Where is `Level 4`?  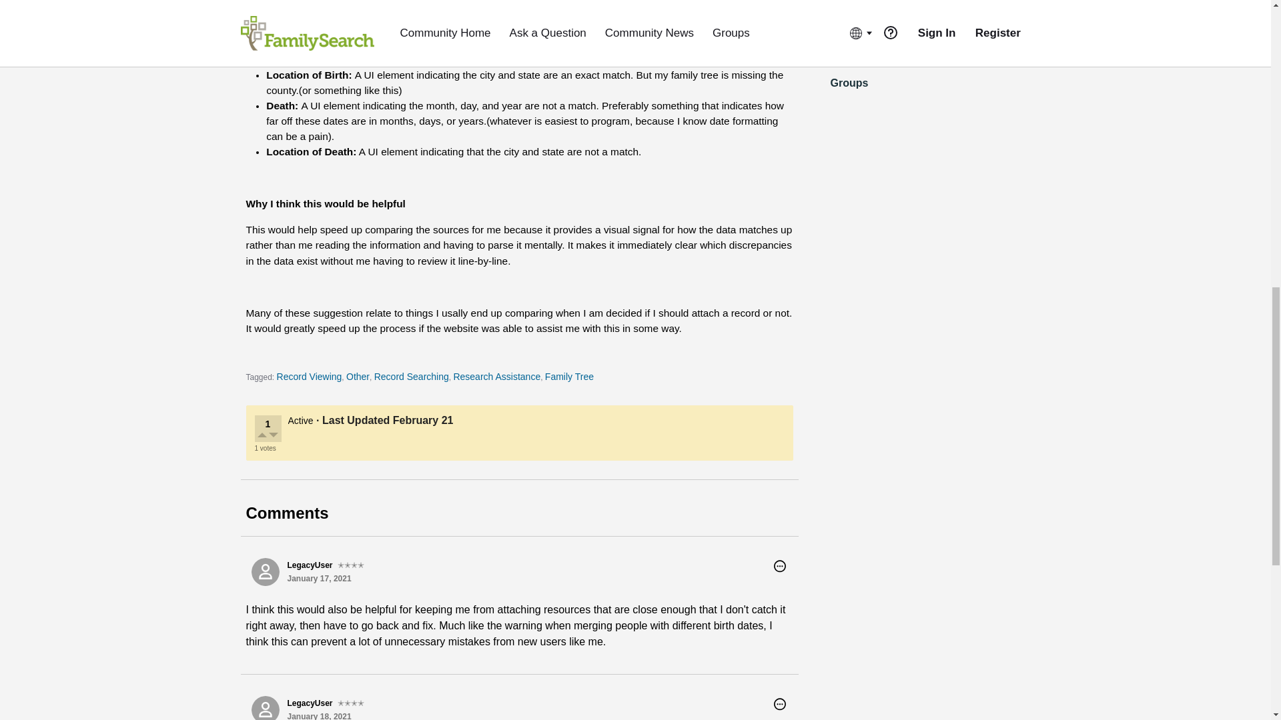 Level 4 is located at coordinates (351, 565).